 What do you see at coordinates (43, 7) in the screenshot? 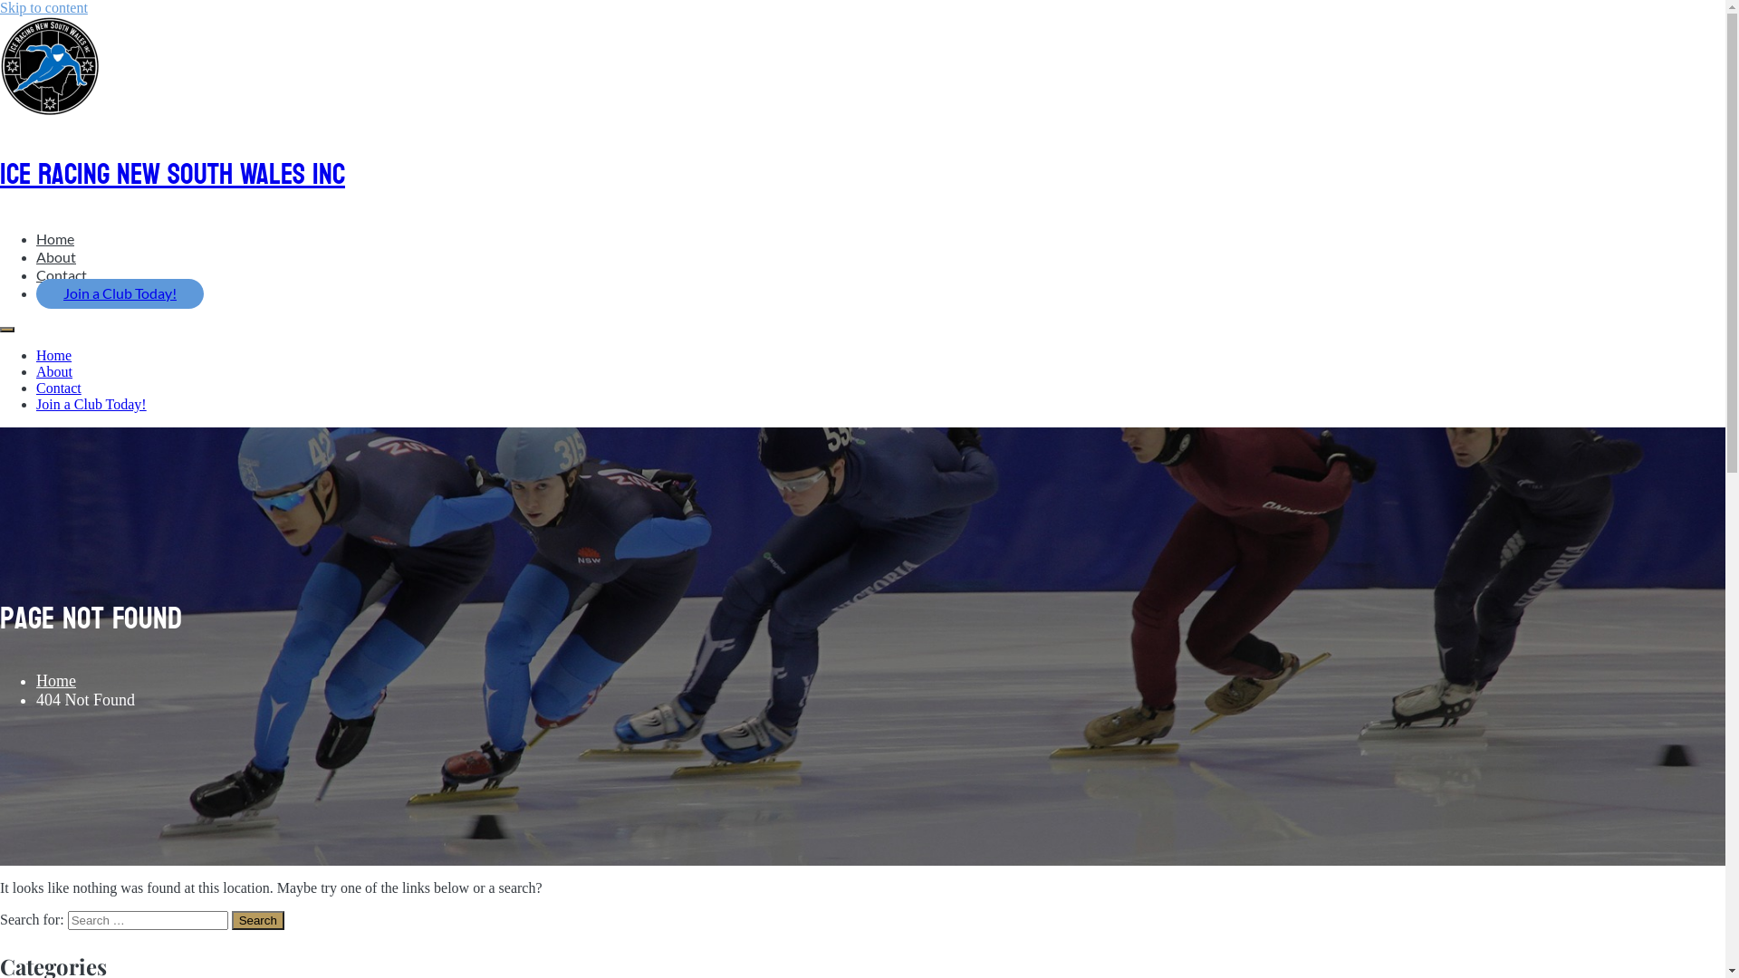
I see `Skip to content` at bounding box center [43, 7].